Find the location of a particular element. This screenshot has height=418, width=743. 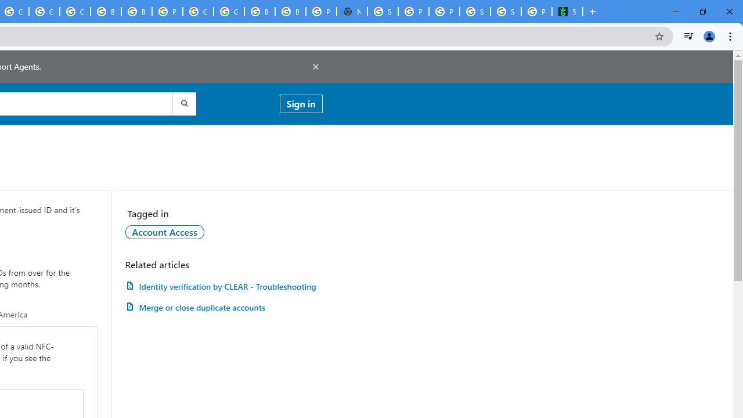

Chrome is located at coordinates (731, 36).